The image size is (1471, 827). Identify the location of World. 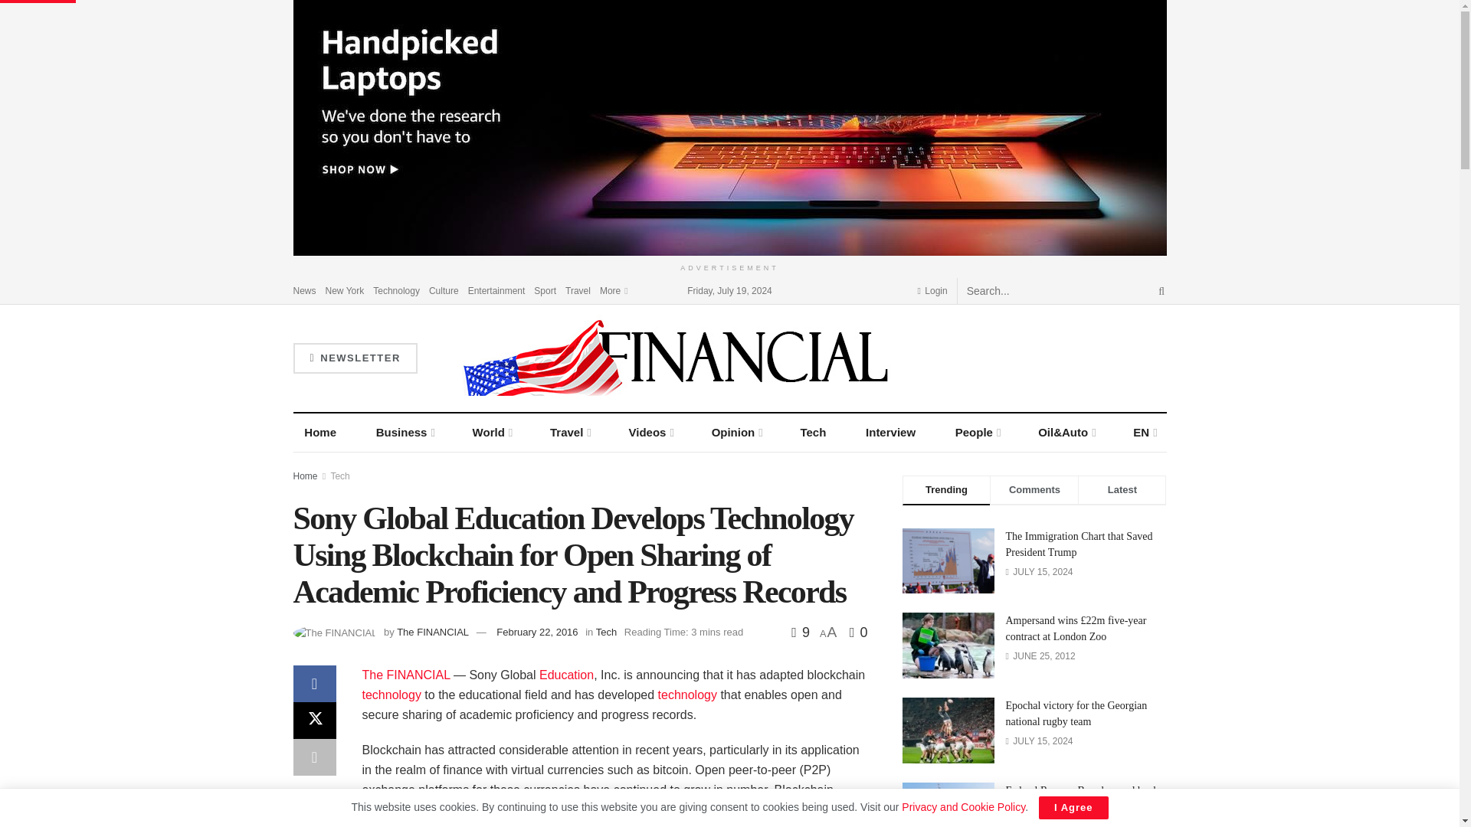
(492, 432).